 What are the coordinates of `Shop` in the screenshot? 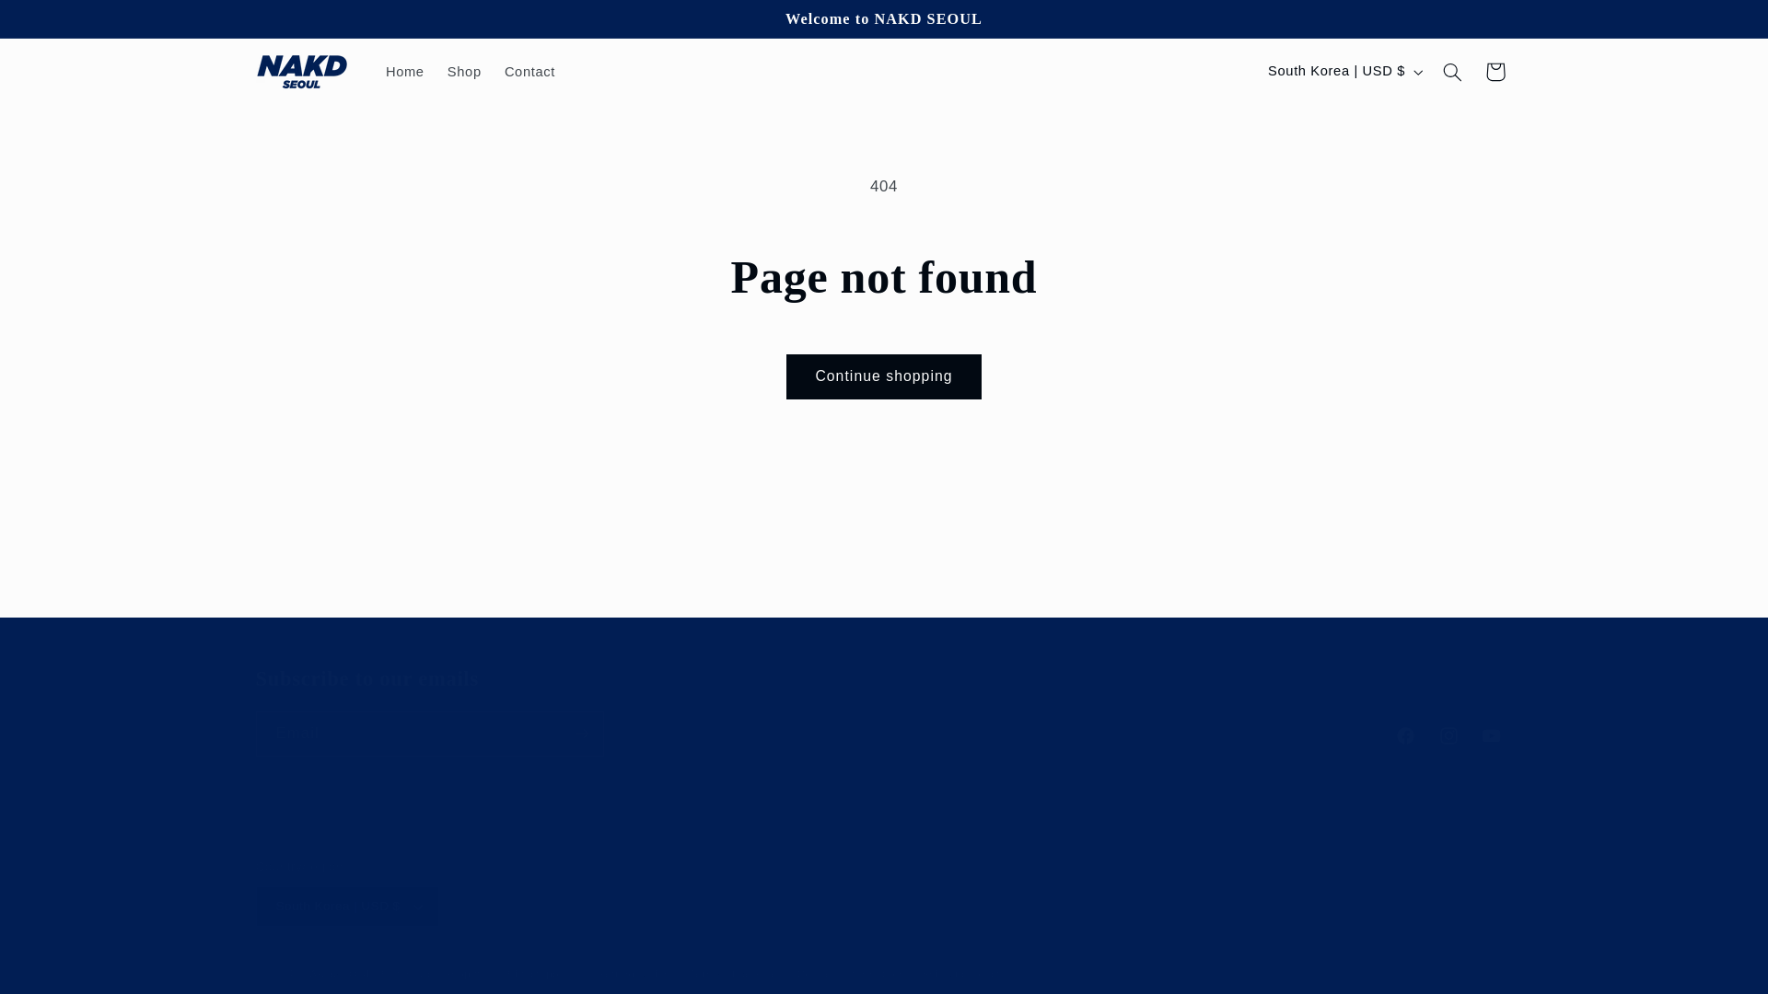 It's located at (464, 72).